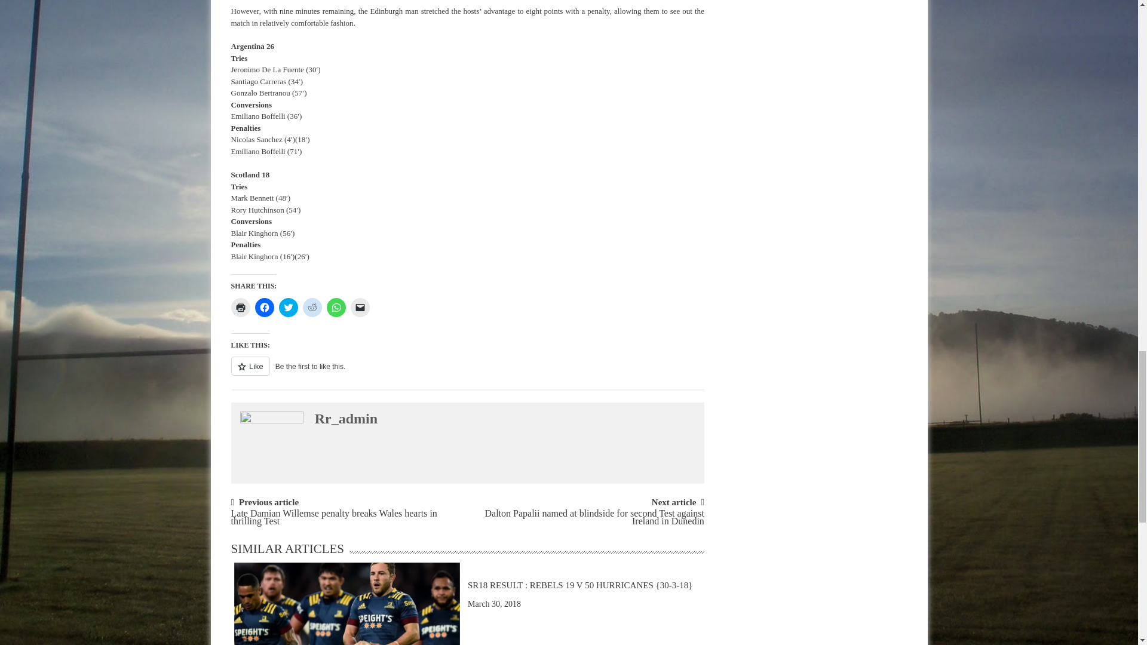  What do you see at coordinates (312, 307) in the screenshot?
I see `Click to share on Reddit` at bounding box center [312, 307].